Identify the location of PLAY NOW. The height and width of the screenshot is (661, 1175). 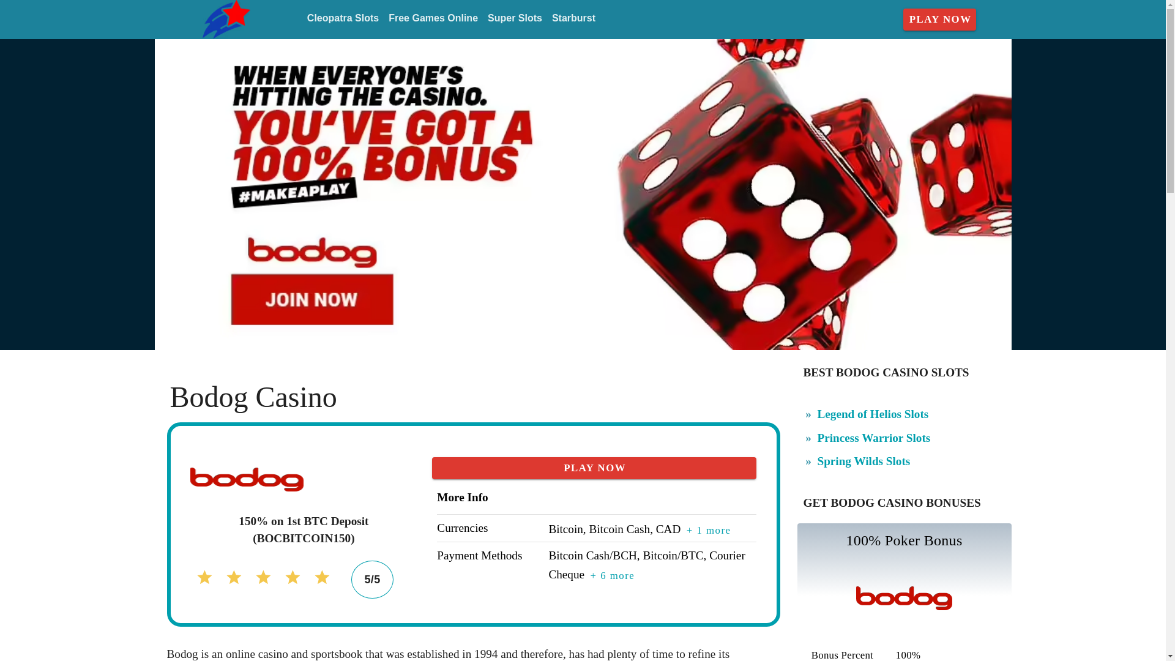
(940, 20).